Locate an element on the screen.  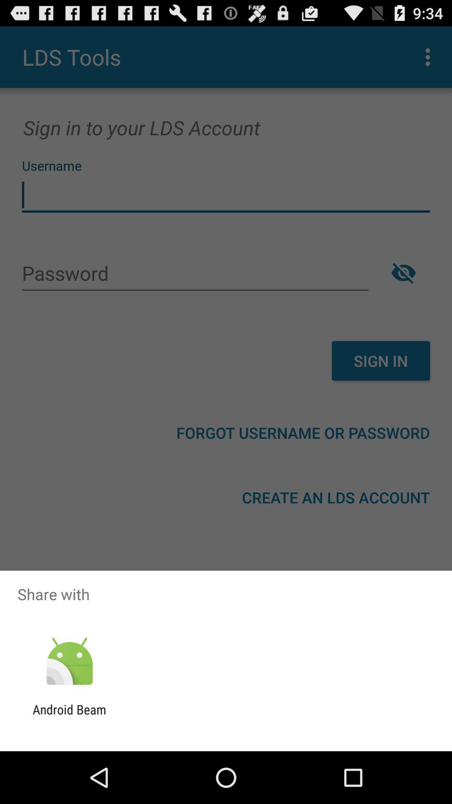
click icon above the android beam is located at coordinates (69, 662).